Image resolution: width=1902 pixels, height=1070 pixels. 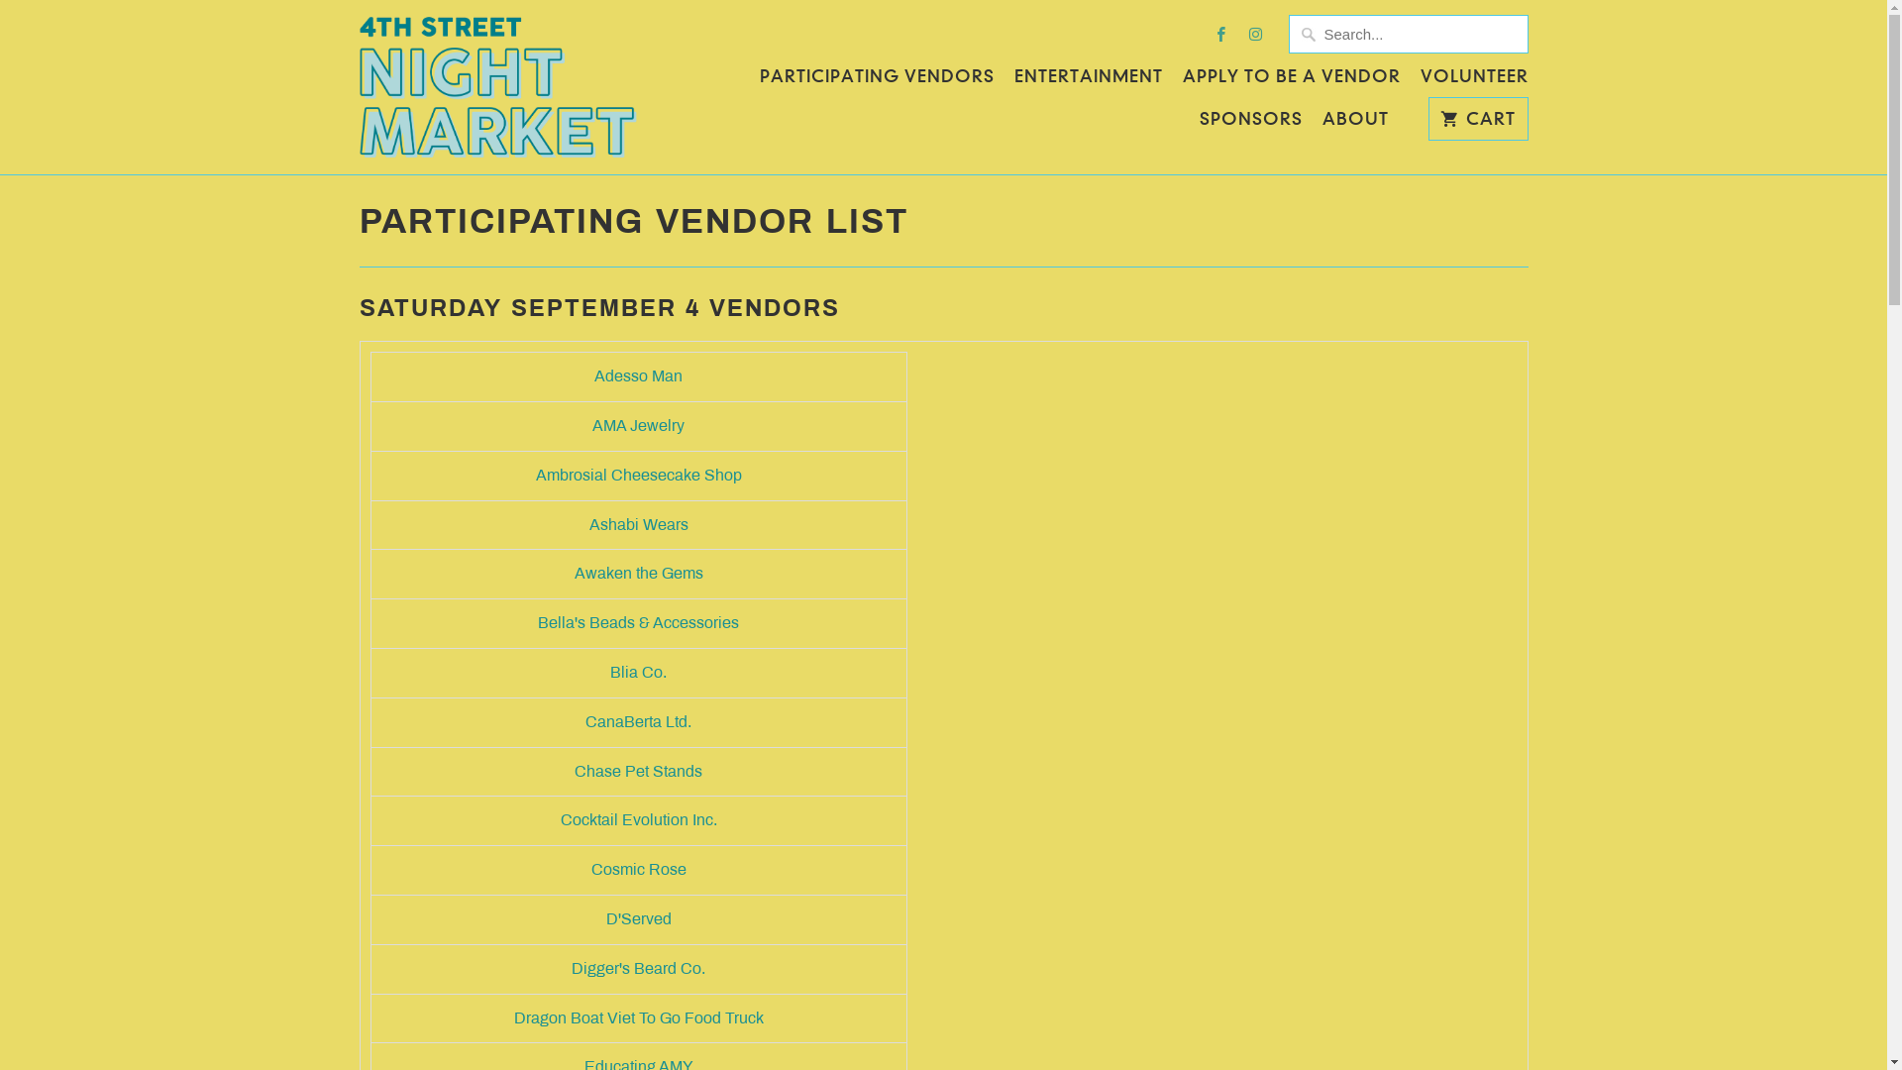 What do you see at coordinates (638, 622) in the screenshot?
I see `Bella's Beads & Accessories` at bounding box center [638, 622].